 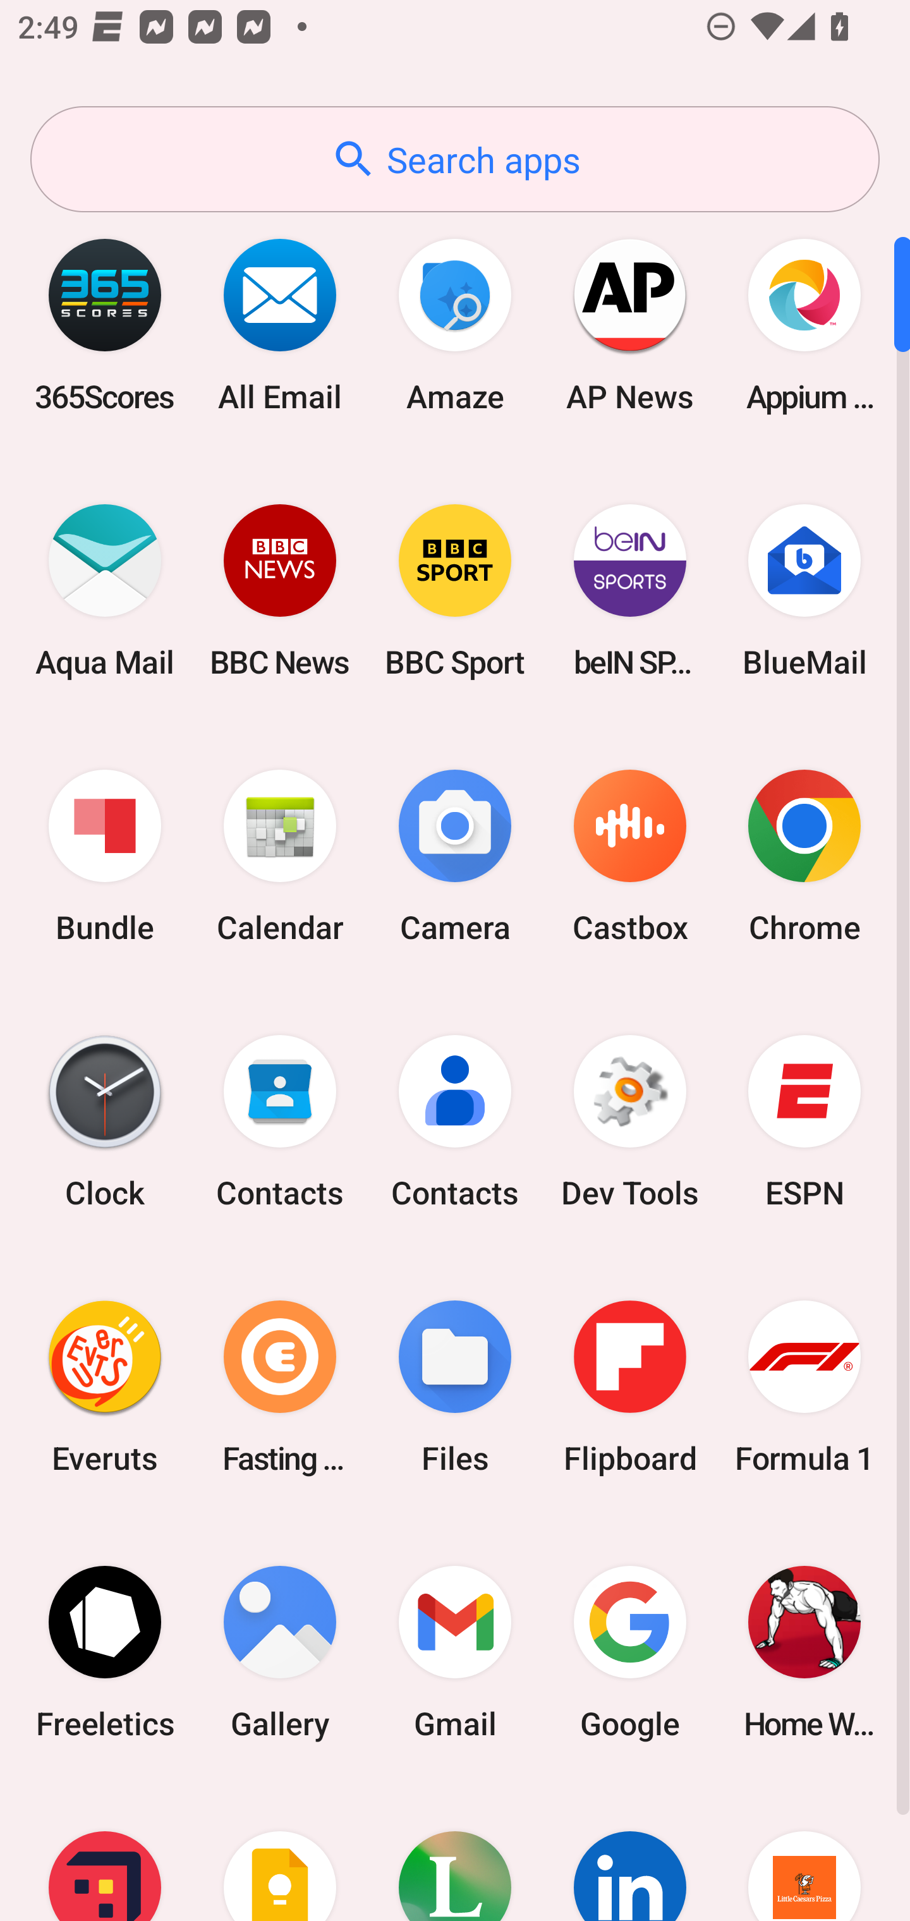 What do you see at coordinates (629, 1122) in the screenshot?
I see `Dev Tools` at bounding box center [629, 1122].